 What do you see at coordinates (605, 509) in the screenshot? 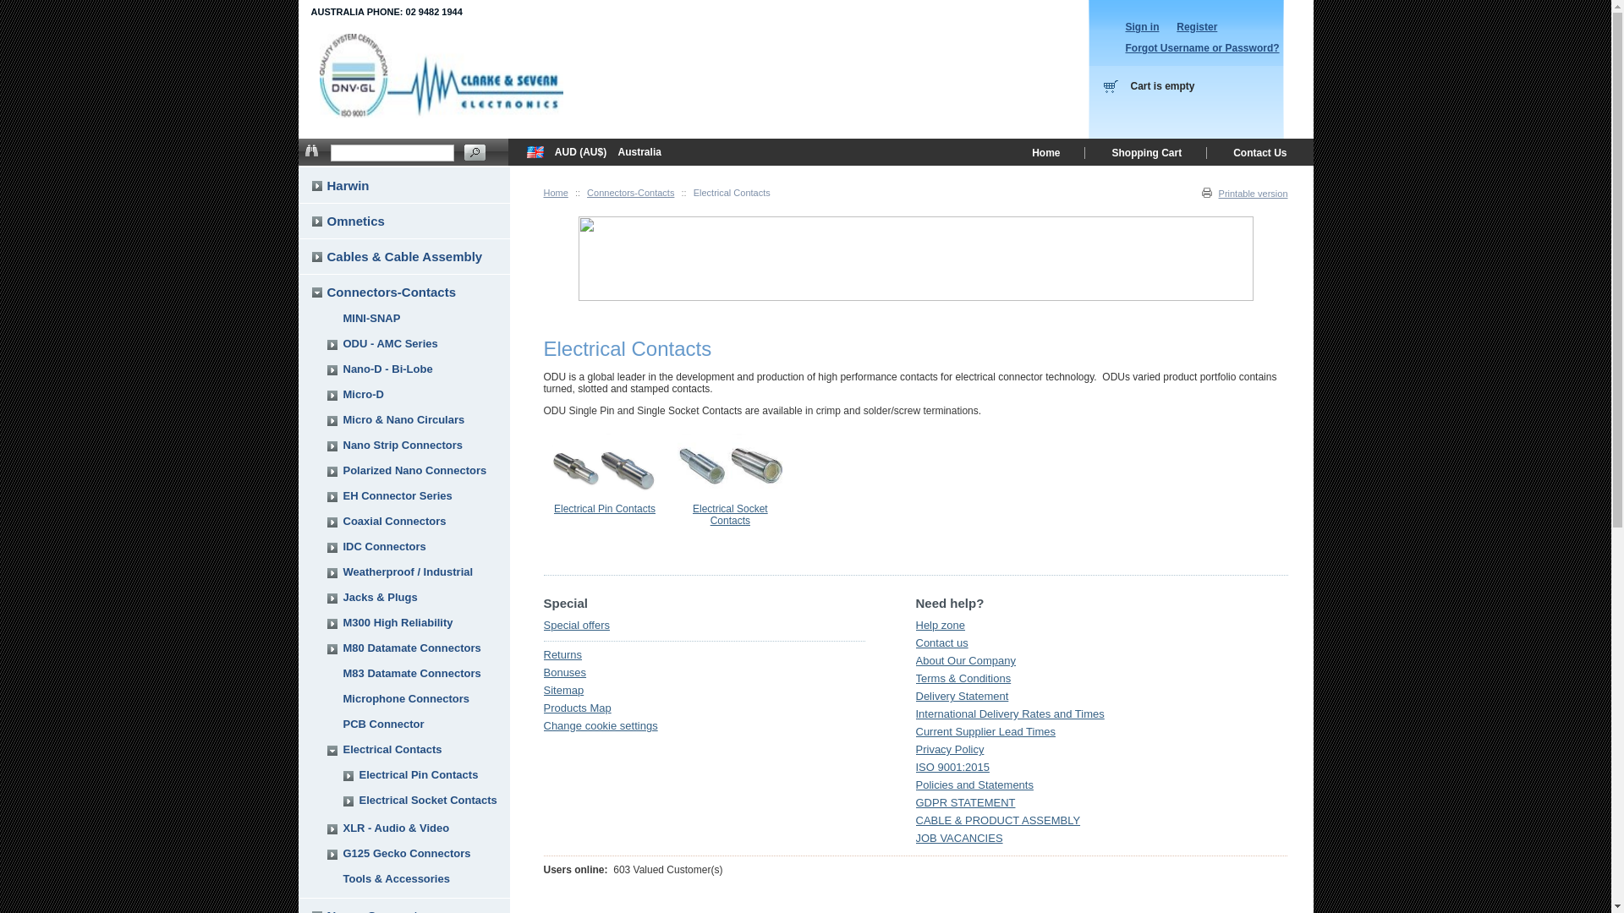
I see `Electrical Pin Contacts` at bounding box center [605, 509].